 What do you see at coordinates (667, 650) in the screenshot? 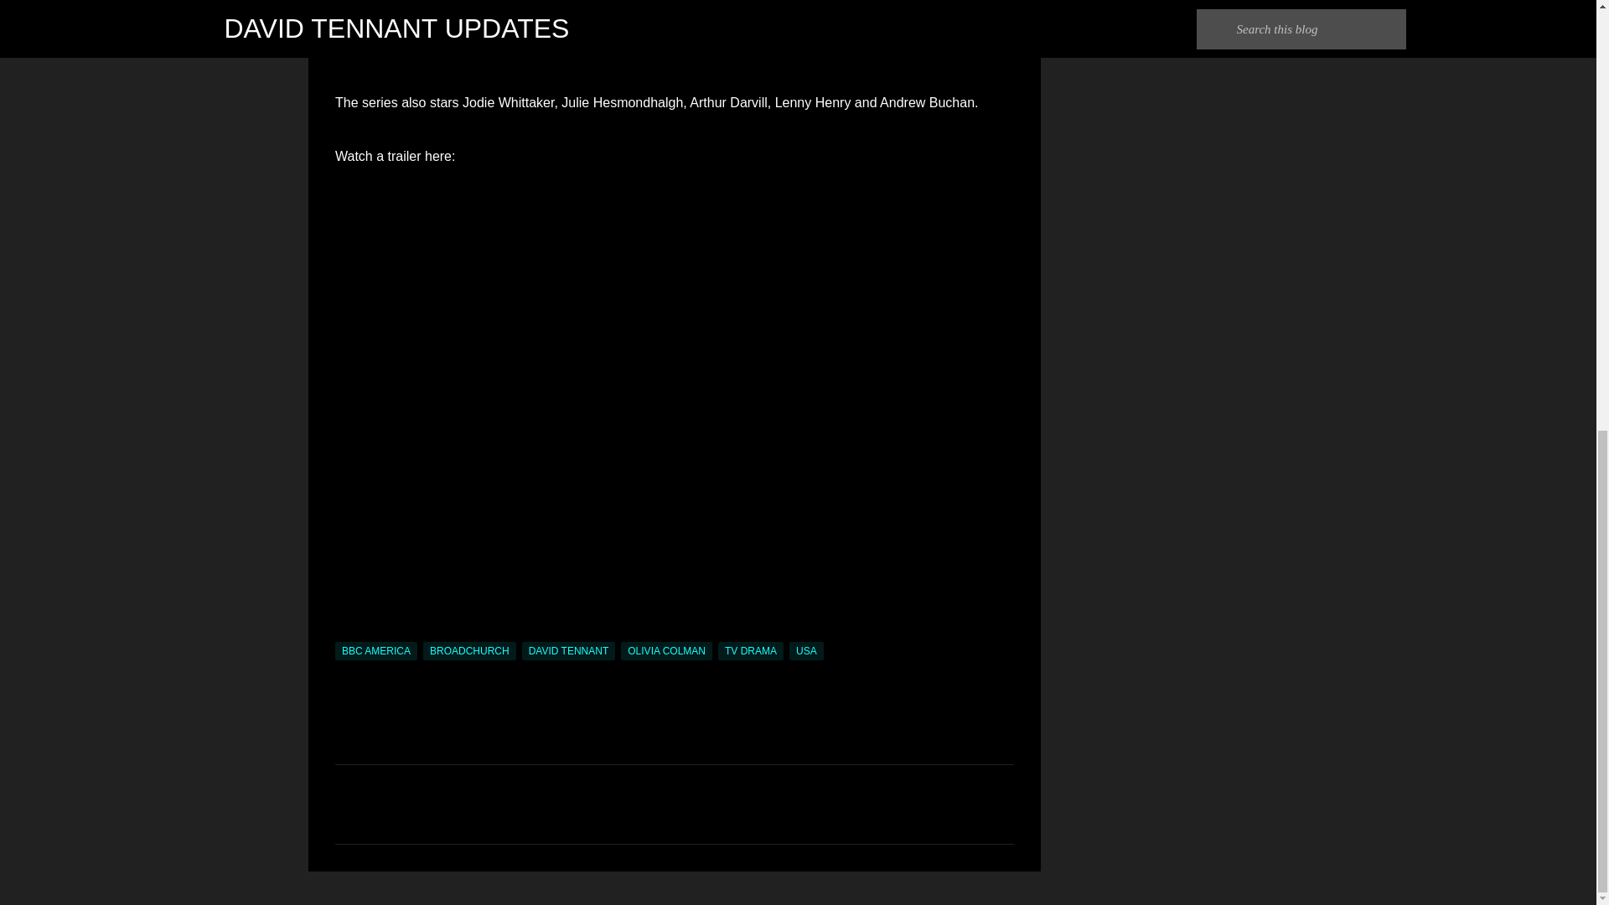
I see `OLIVIA COLMAN` at bounding box center [667, 650].